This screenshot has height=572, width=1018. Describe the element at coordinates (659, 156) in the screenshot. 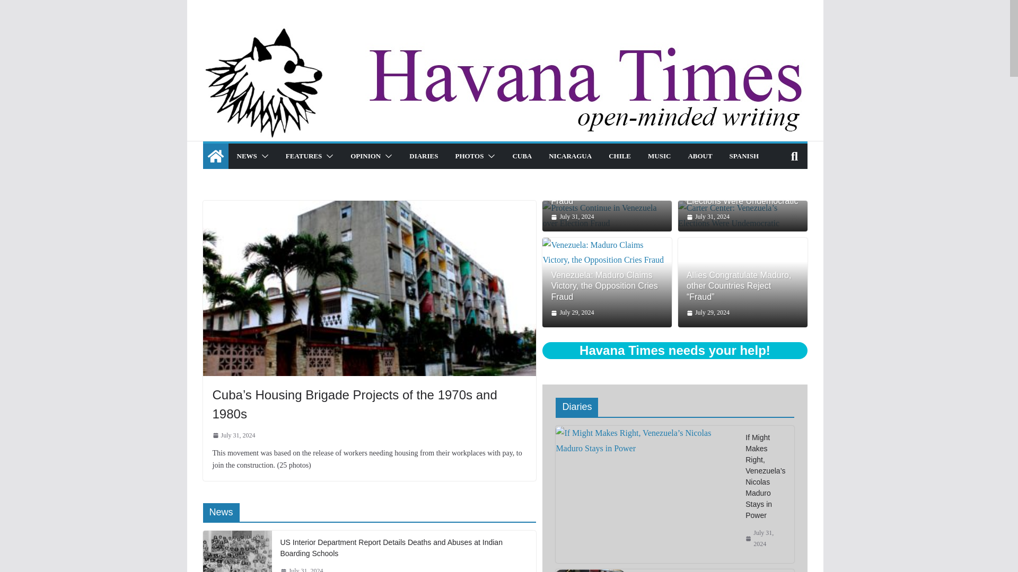

I see `MUSIC` at that location.